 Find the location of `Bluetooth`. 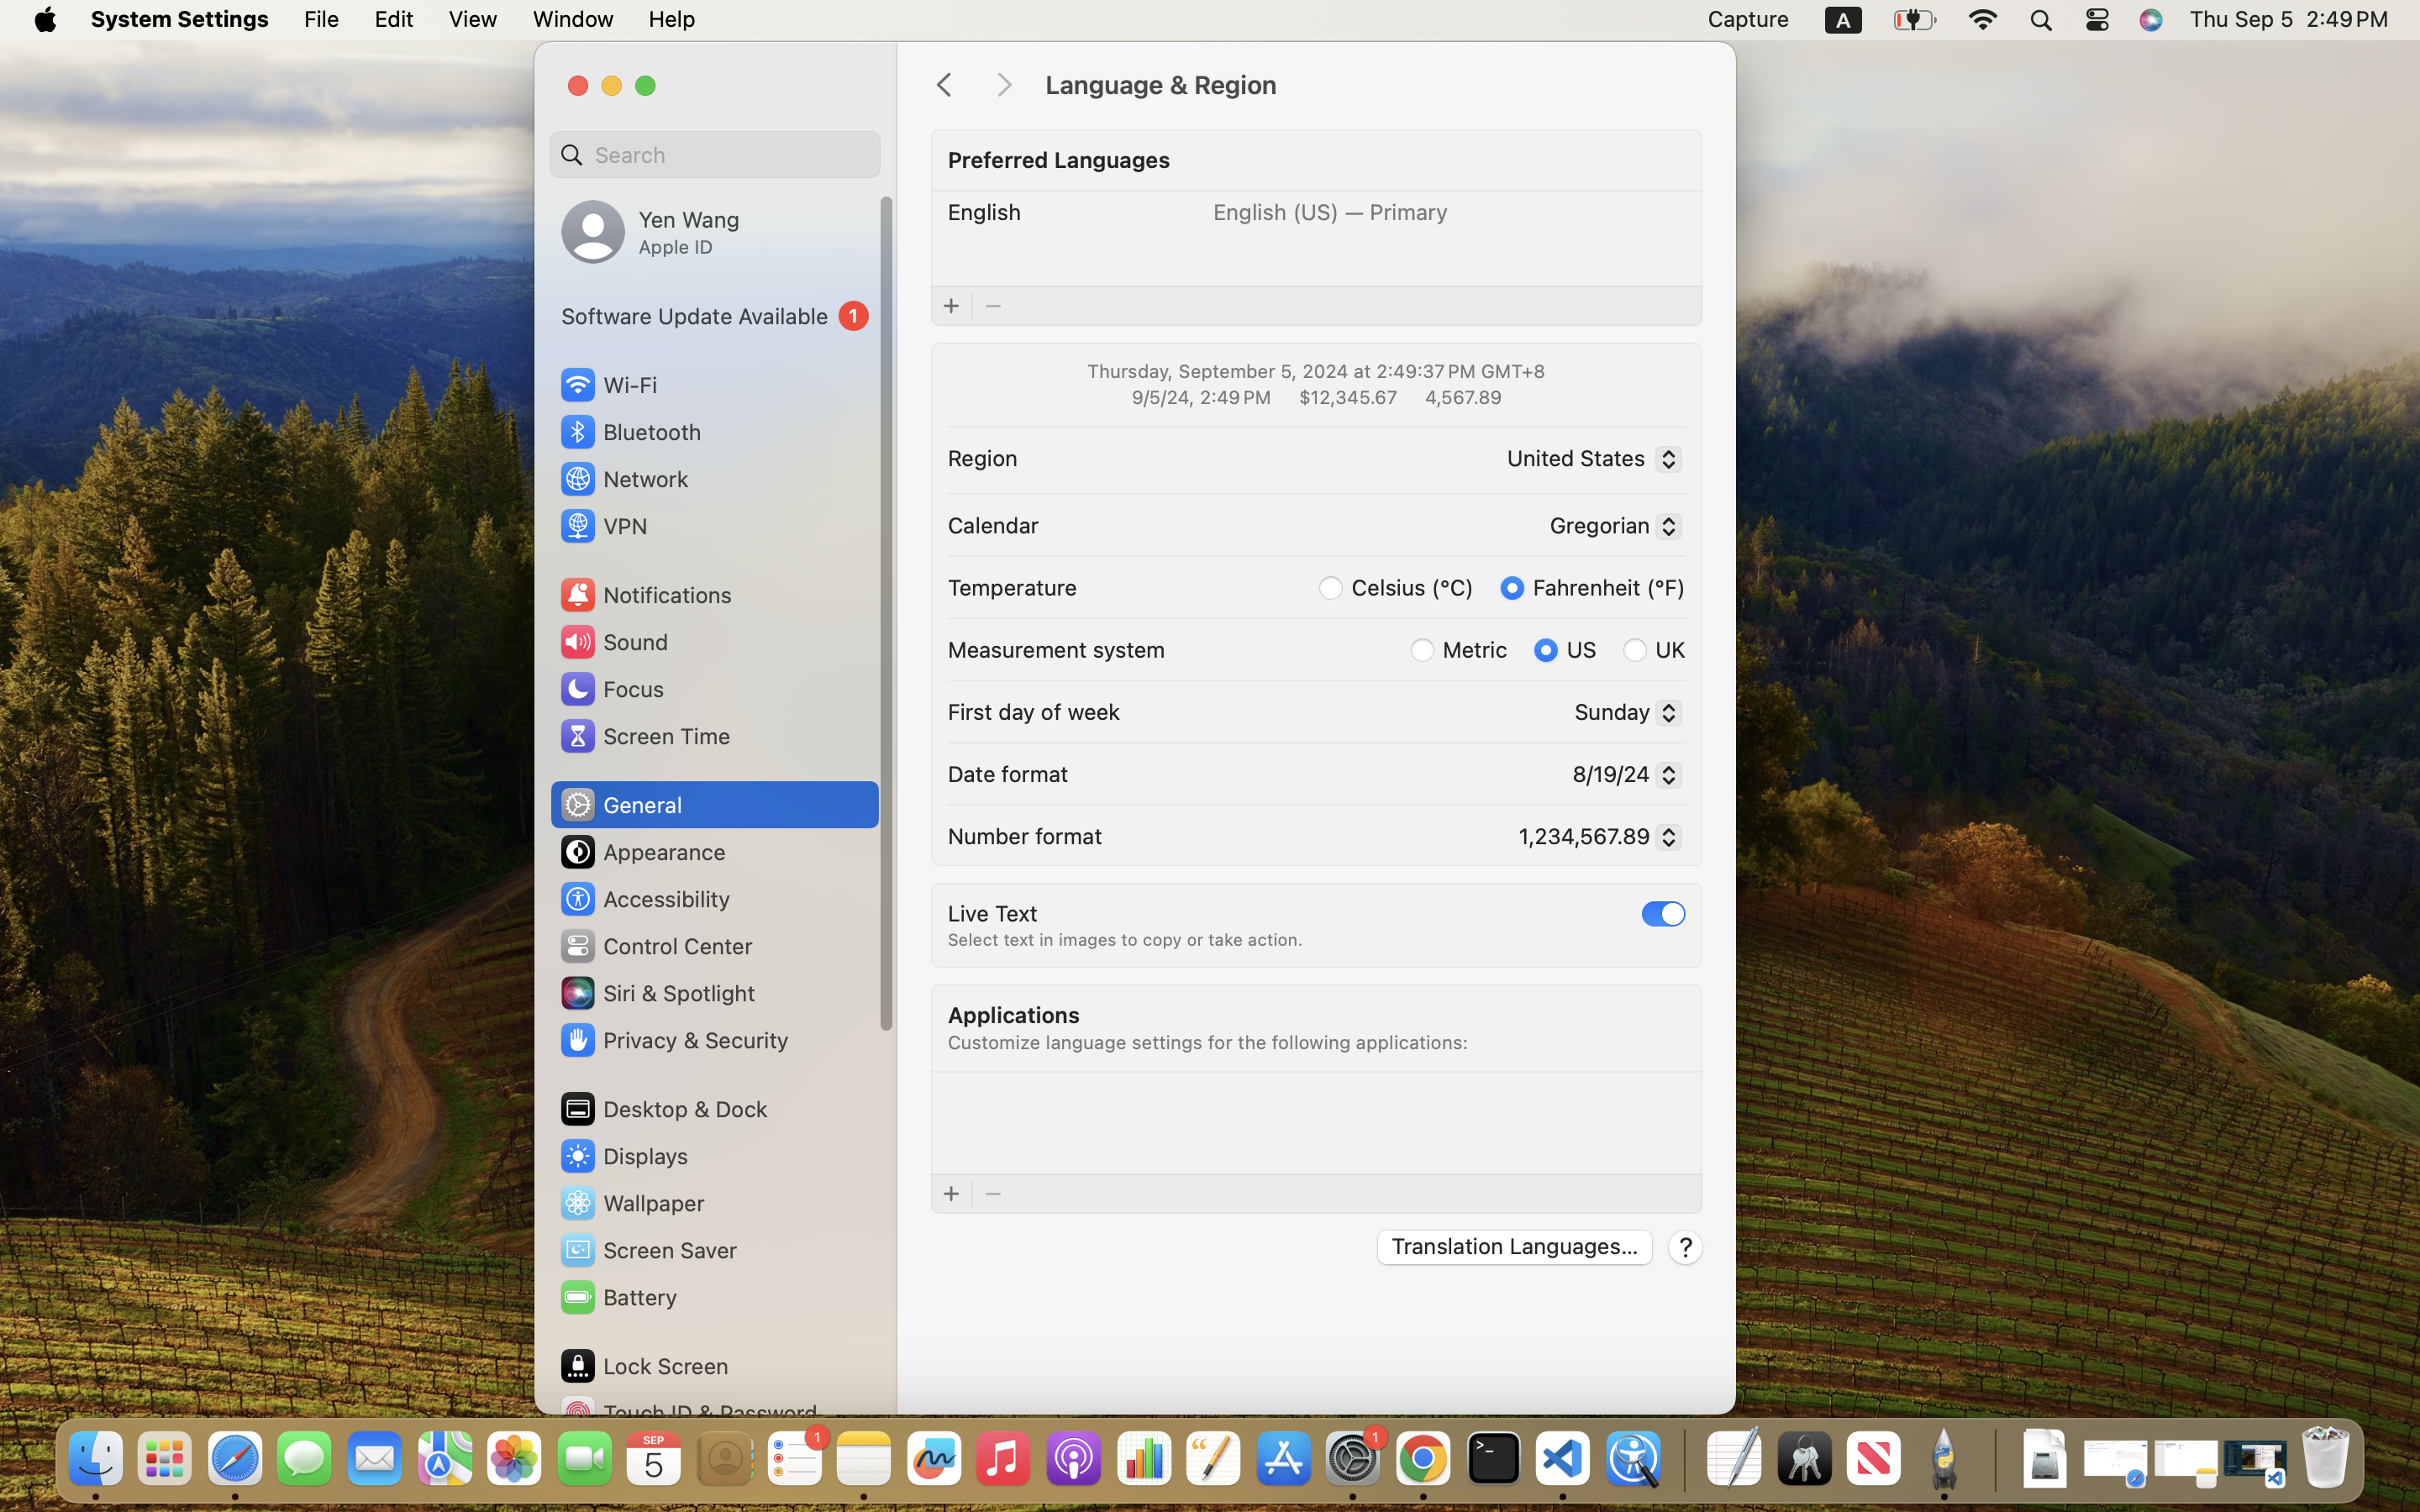

Bluetooth is located at coordinates (630, 432).